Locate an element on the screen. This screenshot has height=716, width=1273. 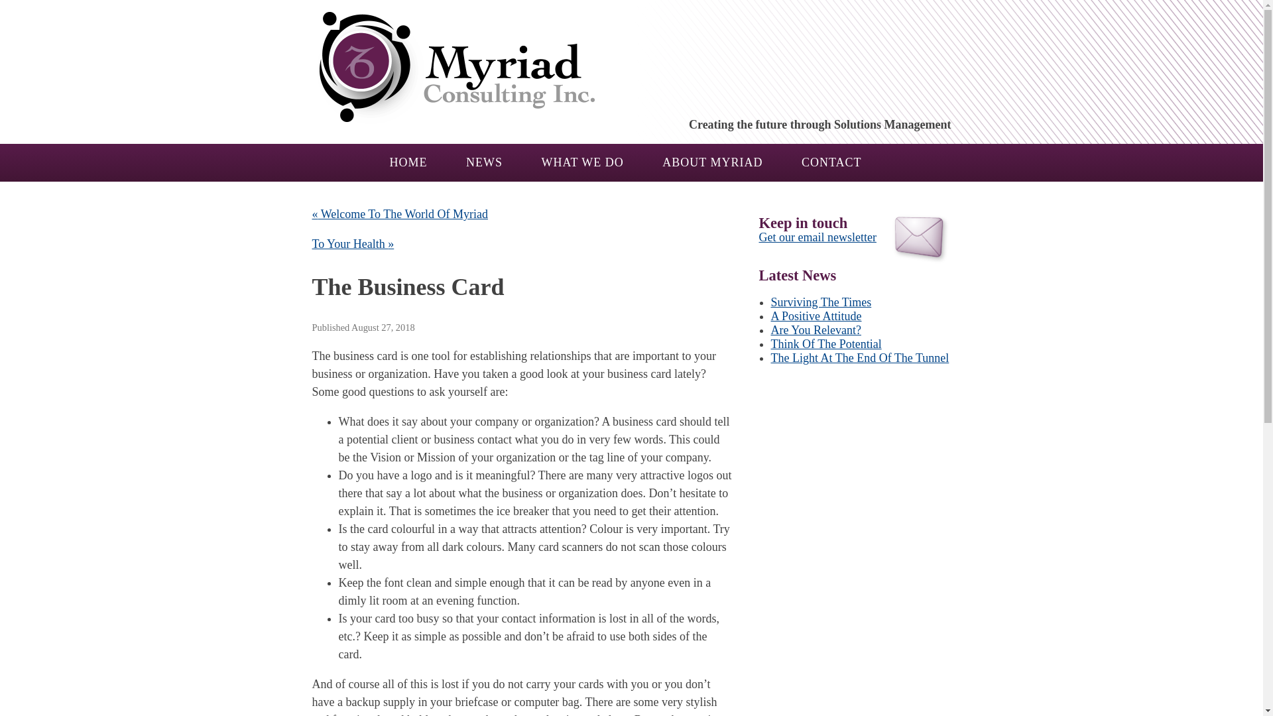
Think Of The Potential is located at coordinates (825, 343).